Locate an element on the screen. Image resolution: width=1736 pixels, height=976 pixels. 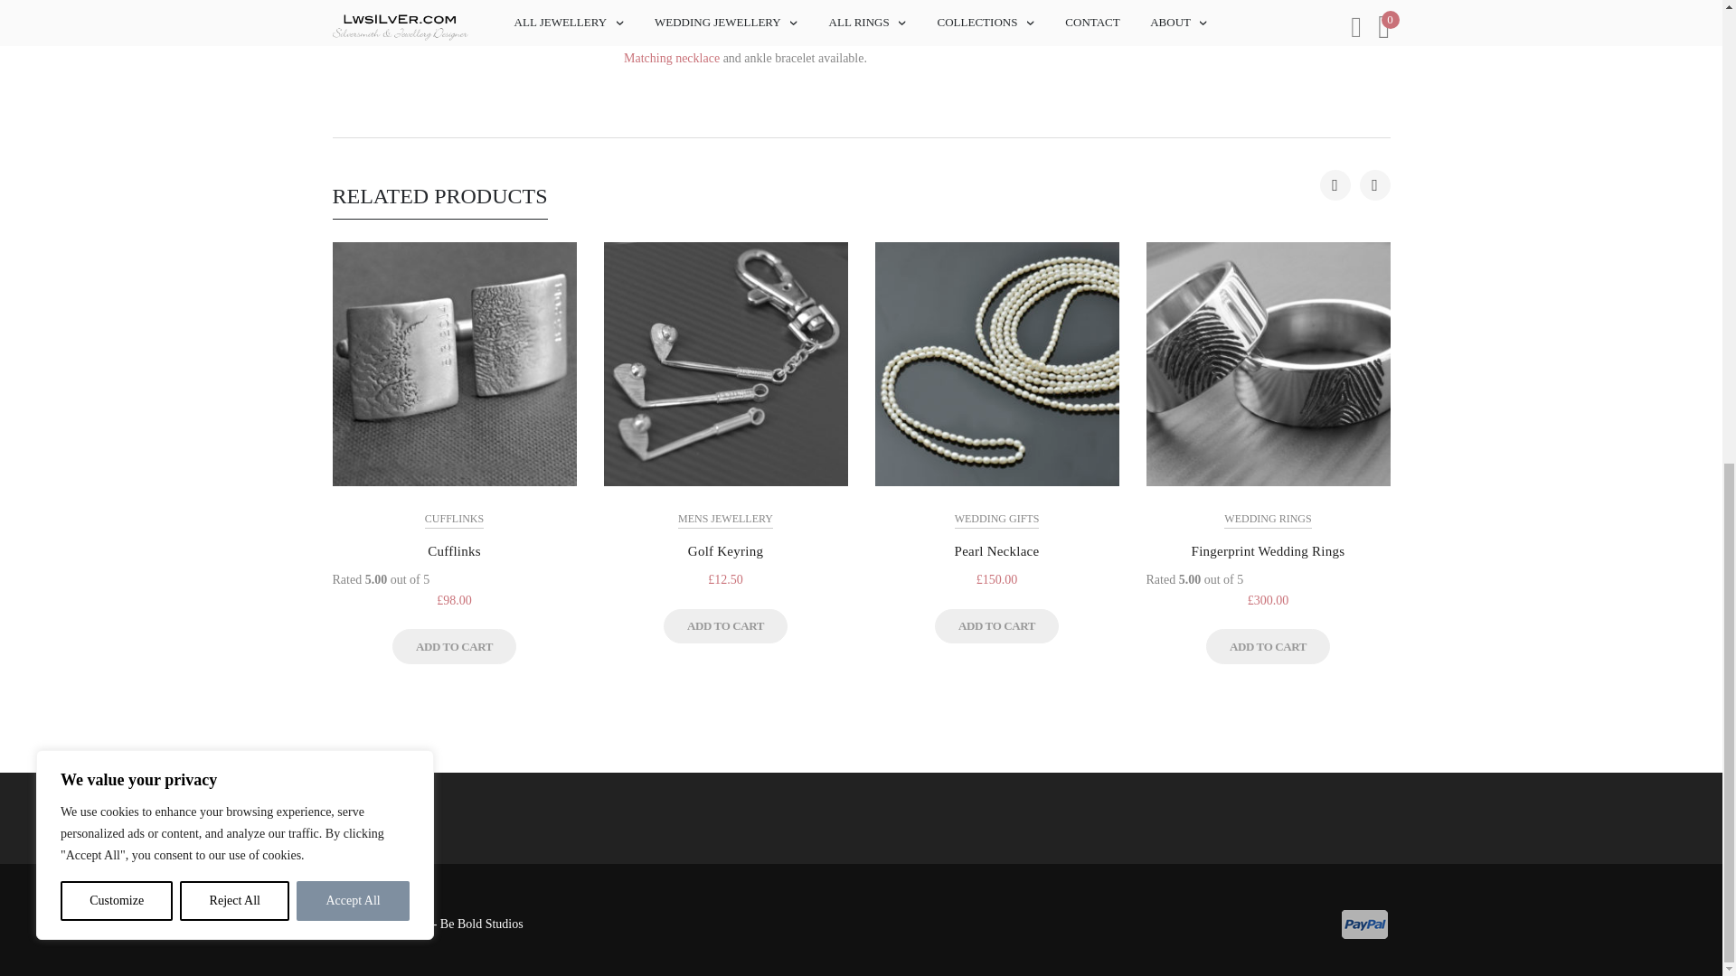
Accept All is located at coordinates (353, 20).